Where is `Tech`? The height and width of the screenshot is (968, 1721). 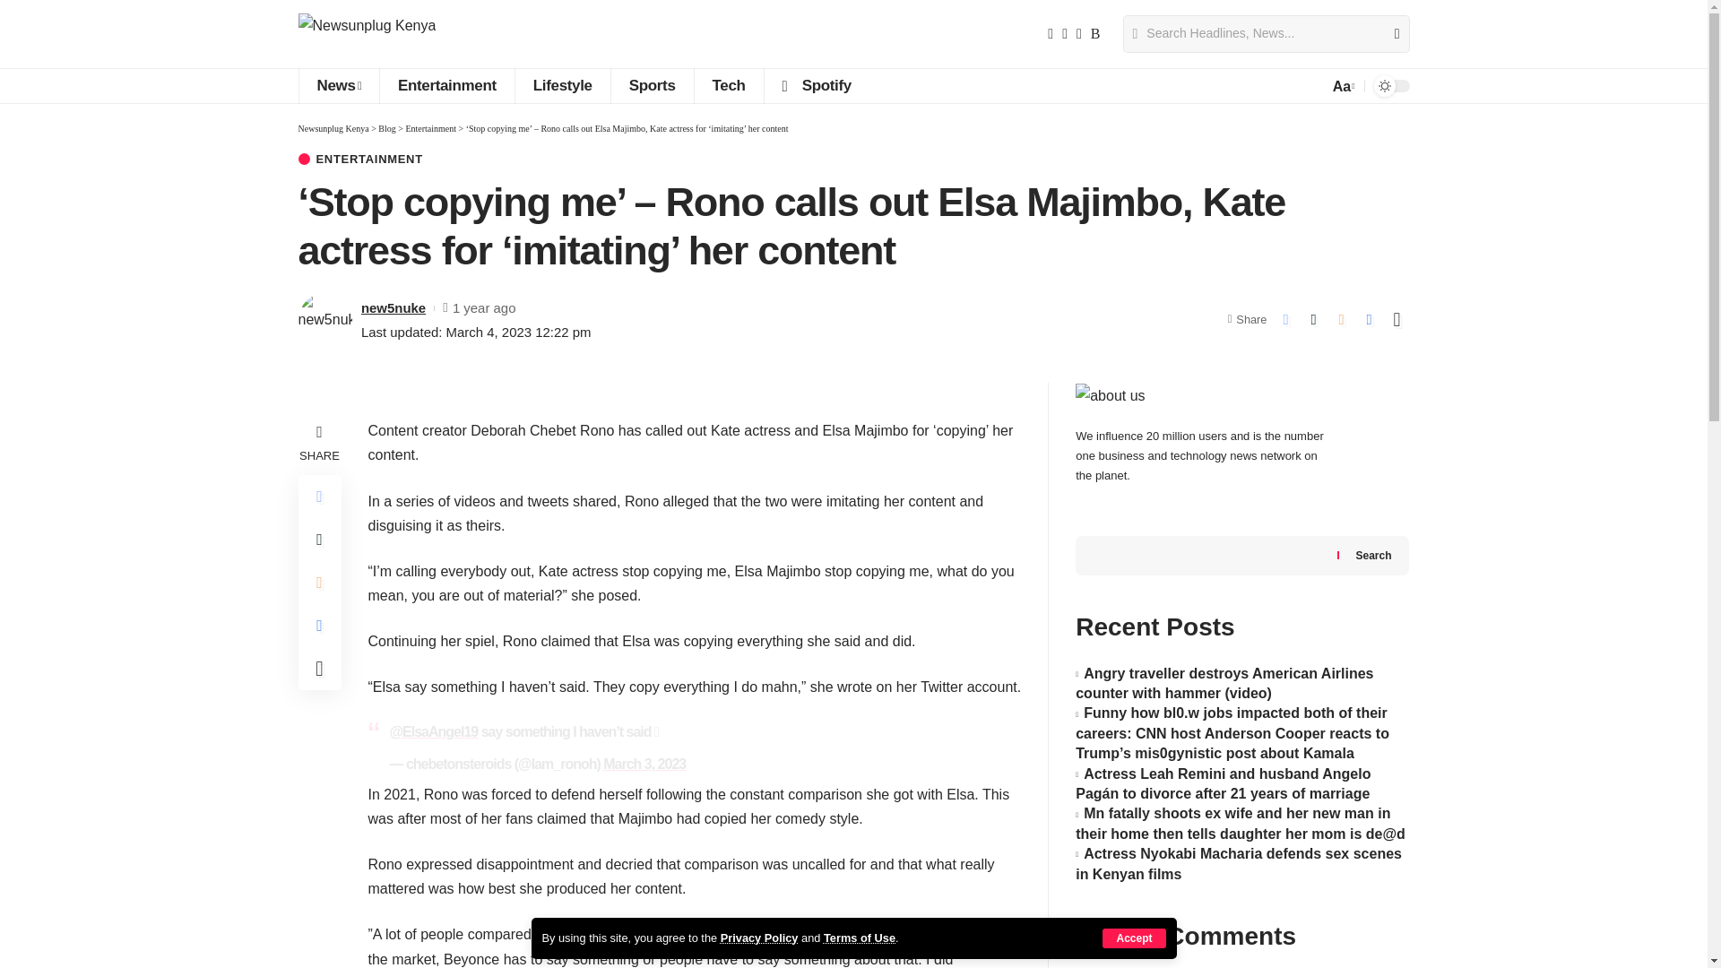
Tech is located at coordinates (728, 85).